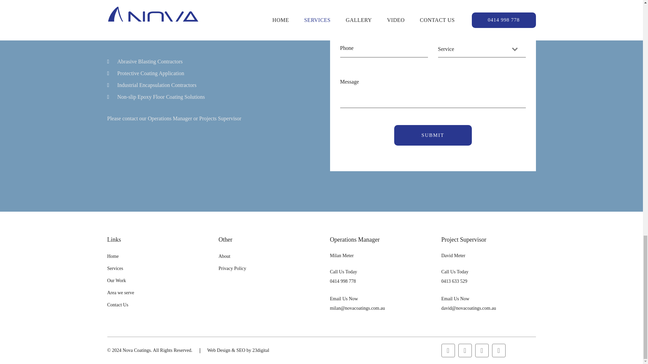  What do you see at coordinates (454, 281) in the screenshot?
I see `0413 633 529` at bounding box center [454, 281].